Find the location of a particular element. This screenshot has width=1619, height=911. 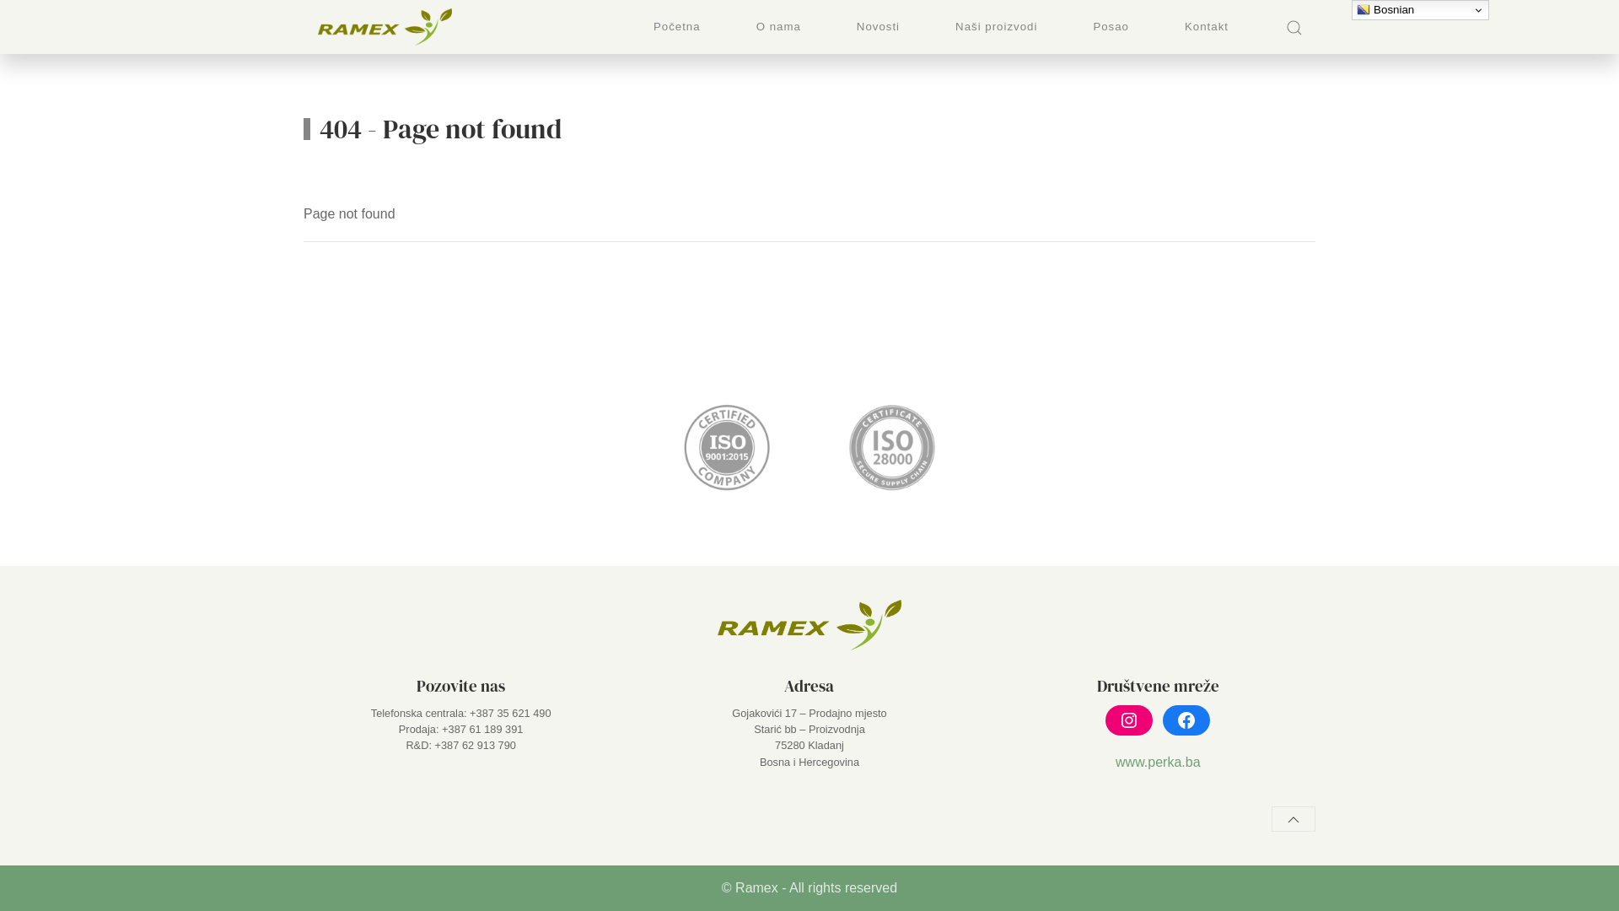

Posao is located at coordinates (1111, 27).